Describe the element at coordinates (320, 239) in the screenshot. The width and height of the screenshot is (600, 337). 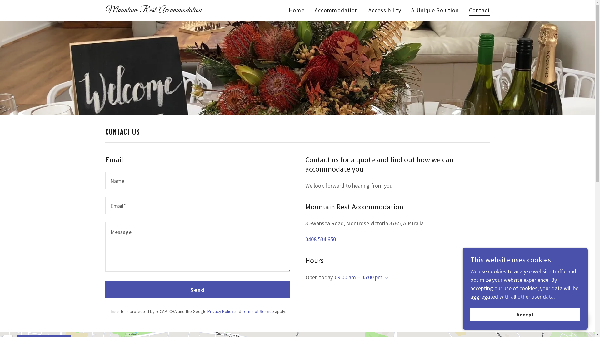
I see `0408 534 650` at that location.